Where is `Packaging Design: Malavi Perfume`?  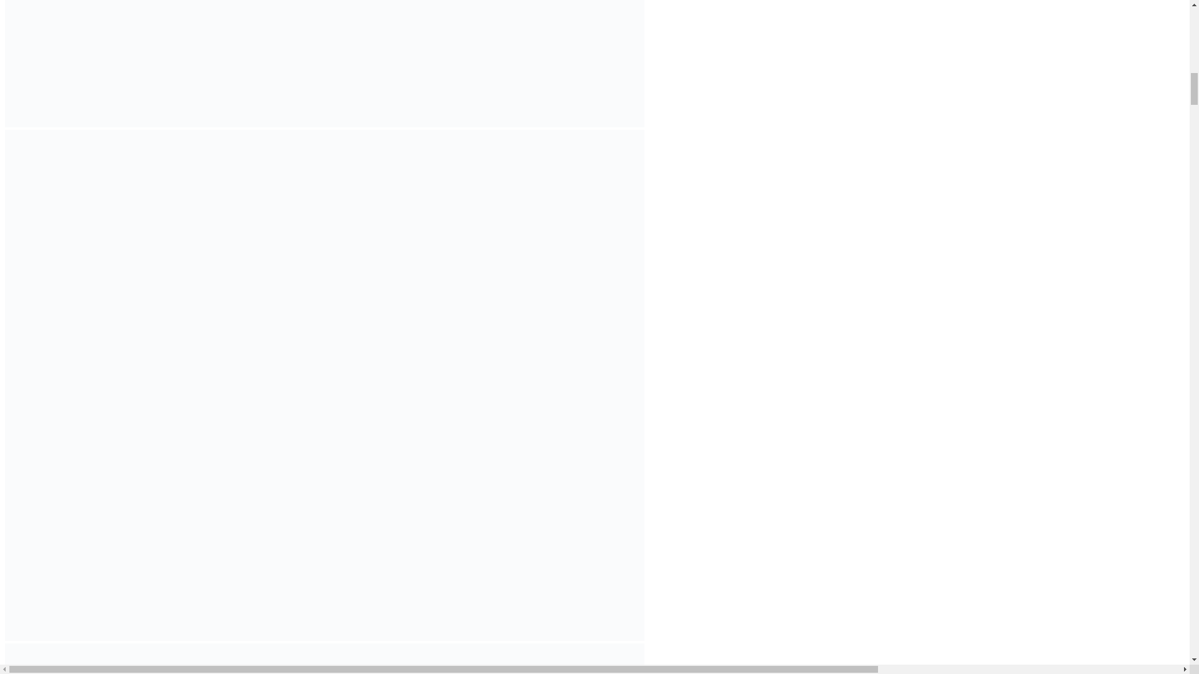
Packaging Design: Malavi Perfume is located at coordinates (325, 659).